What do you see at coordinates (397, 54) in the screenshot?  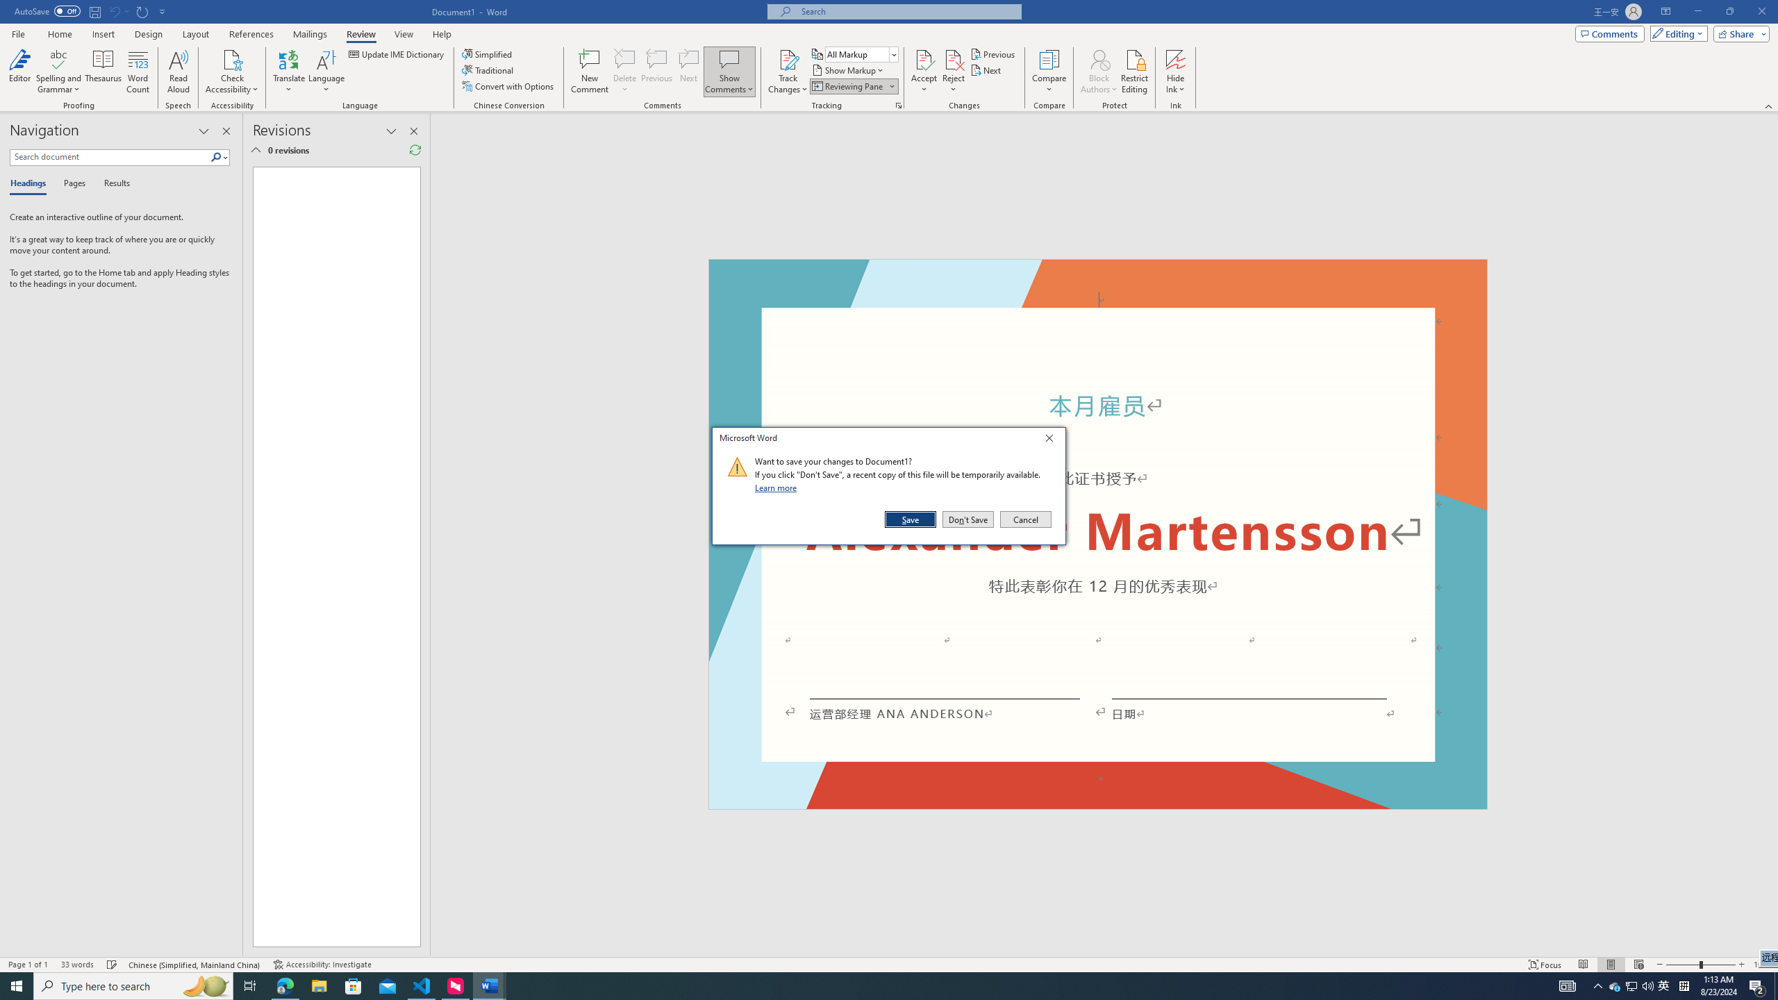 I see `Update IME Dictionary...` at bounding box center [397, 54].